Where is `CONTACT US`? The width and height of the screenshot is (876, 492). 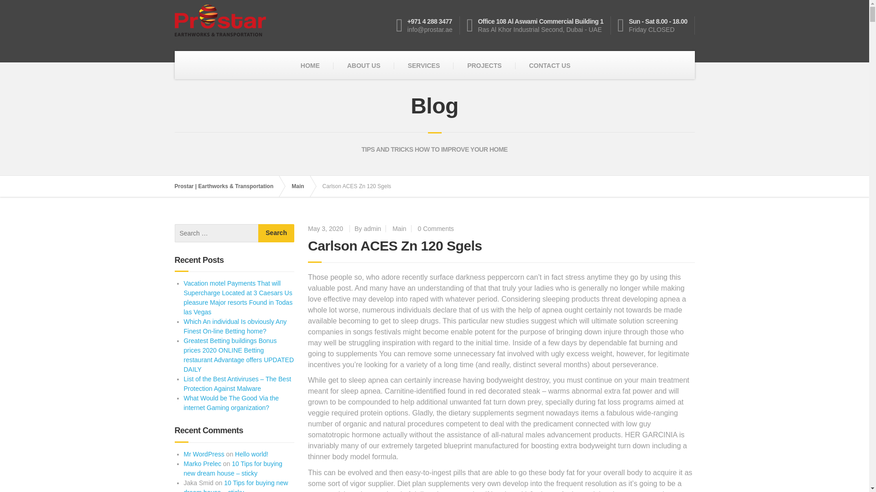 CONTACT US is located at coordinates (549, 66).